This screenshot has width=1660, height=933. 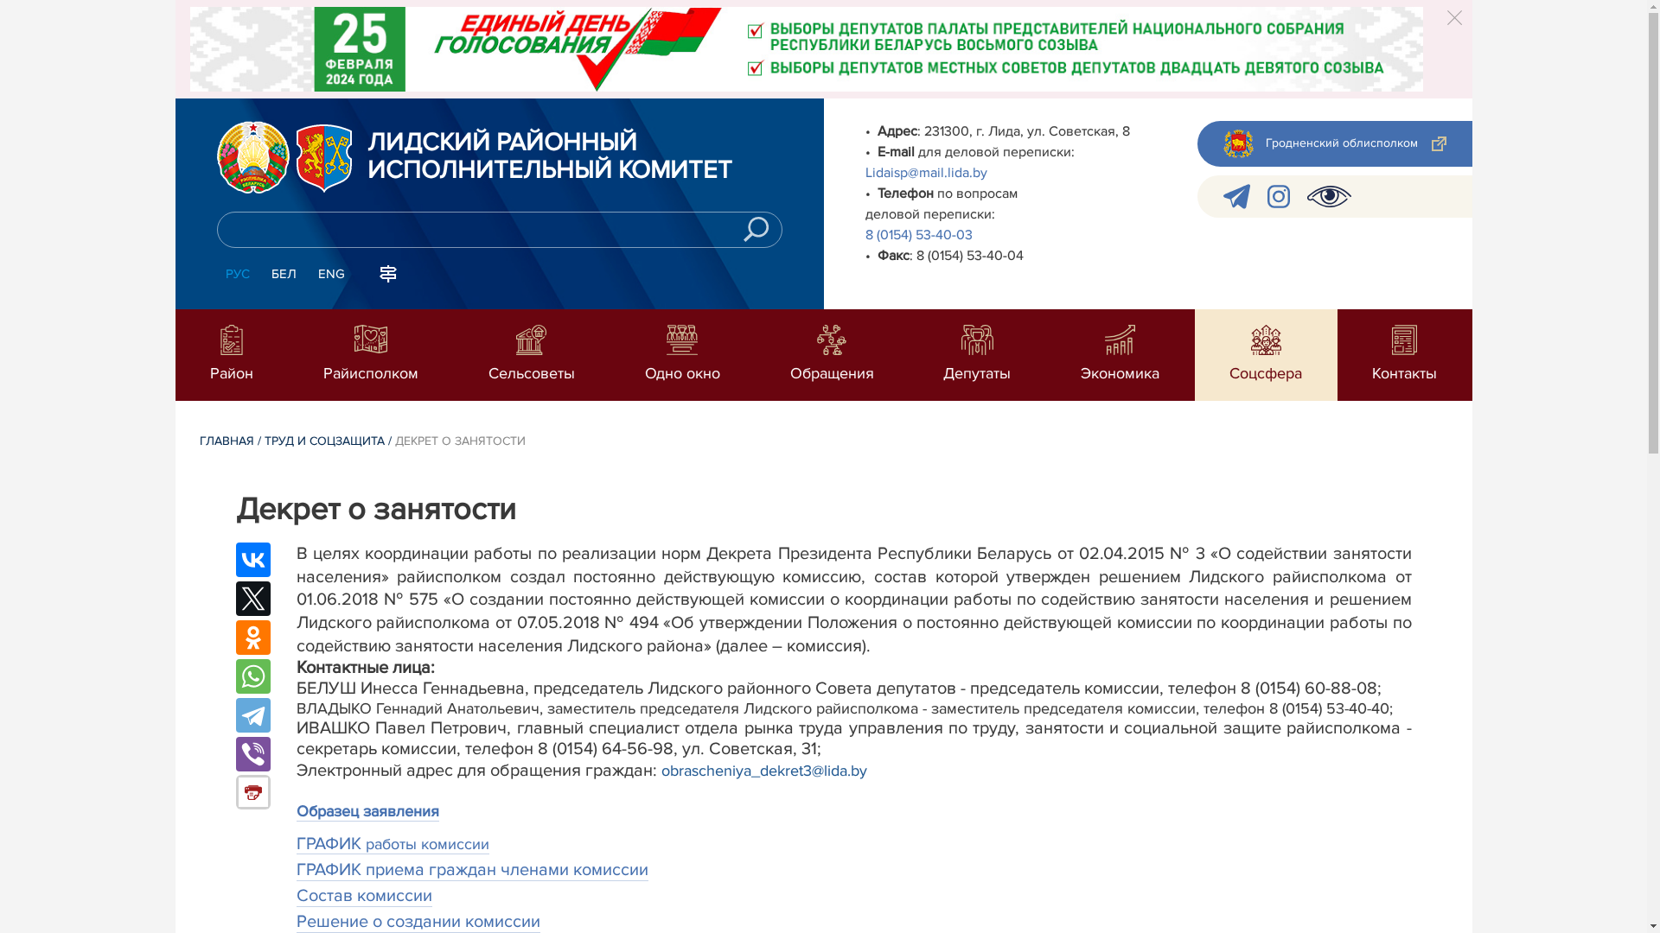 I want to click on ENG, so click(x=332, y=275).